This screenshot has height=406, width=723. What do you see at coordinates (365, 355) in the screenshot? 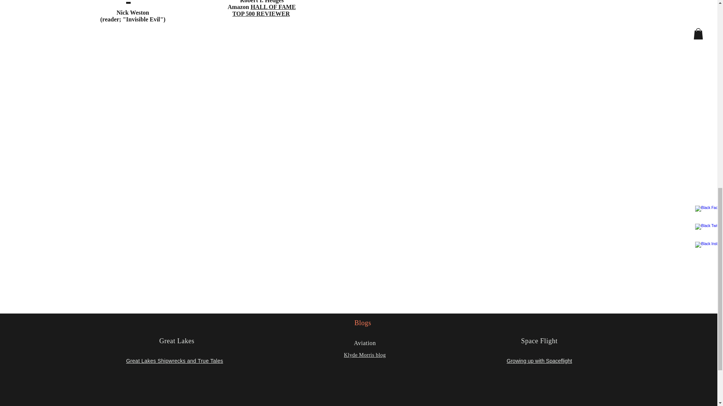
I see `Klyde Morris blog` at bounding box center [365, 355].